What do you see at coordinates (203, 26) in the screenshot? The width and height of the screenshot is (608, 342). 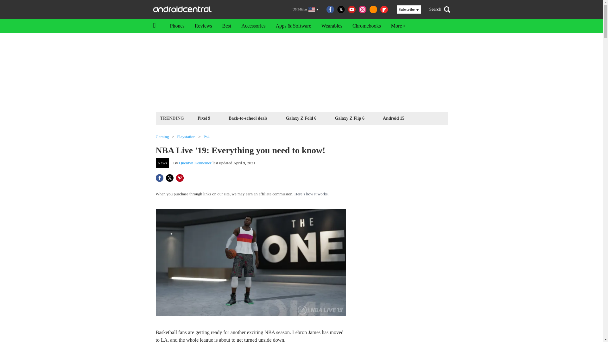 I see `Reviews` at bounding box center [203, 26].